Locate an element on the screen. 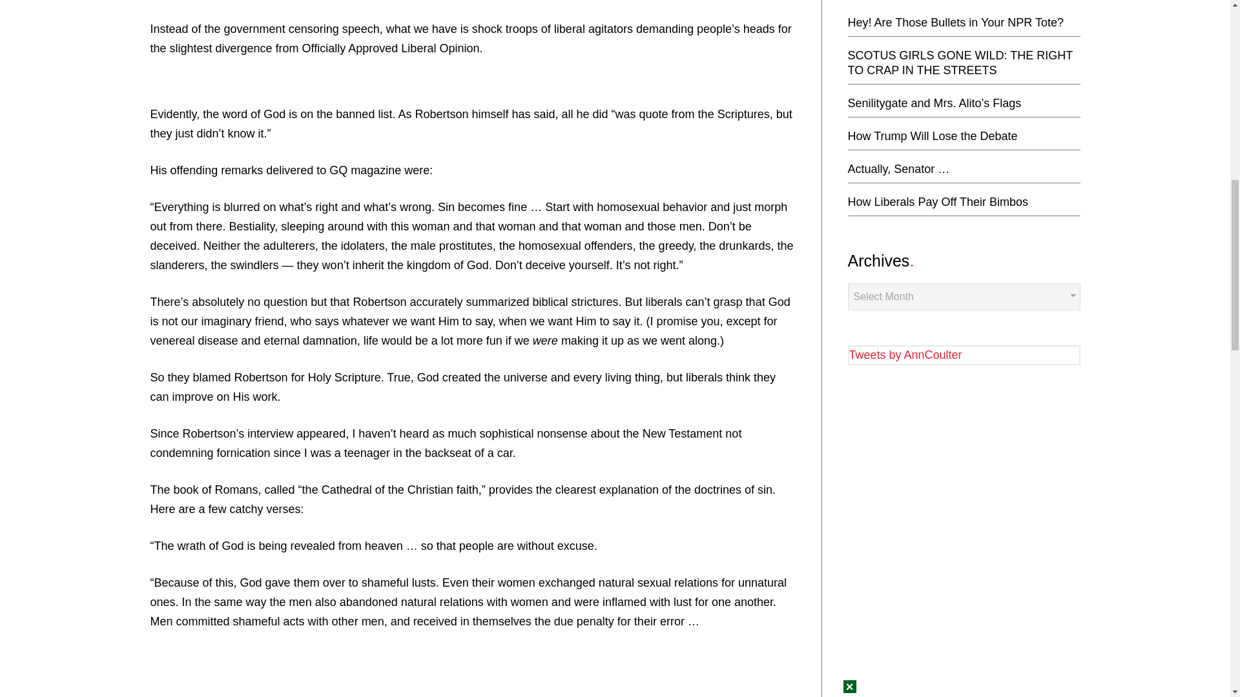  Hey! Are Those Bullets in Your NPR Tote? is located at coordinates (955, 22).